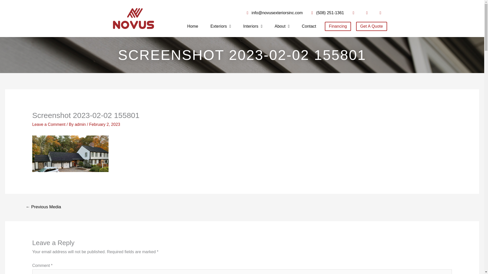  Describe the element at coordinates (253, 26) in the screenshot. I see `Interiors` at that location.